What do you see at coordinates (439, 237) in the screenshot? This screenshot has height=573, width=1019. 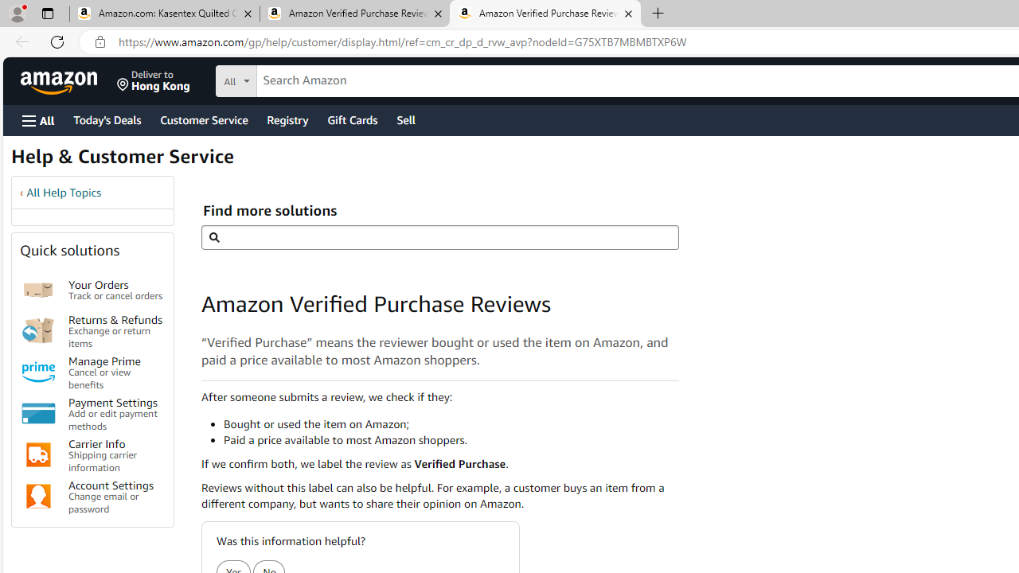 I see `Find more solutions` at bounding box center [439, 237].